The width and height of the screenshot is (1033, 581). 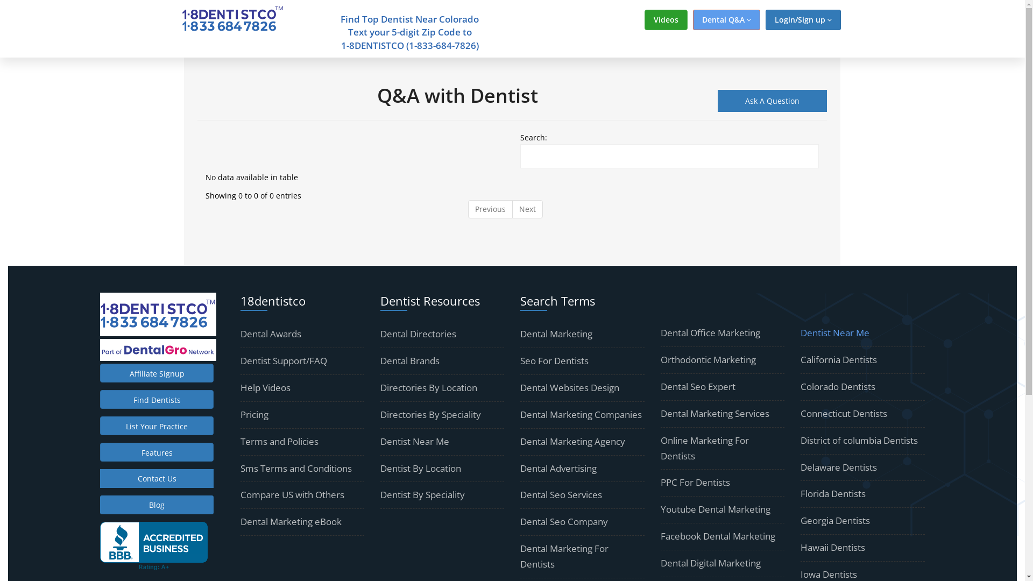 I want to click on Dental Awards, so click(x=271, y=334).